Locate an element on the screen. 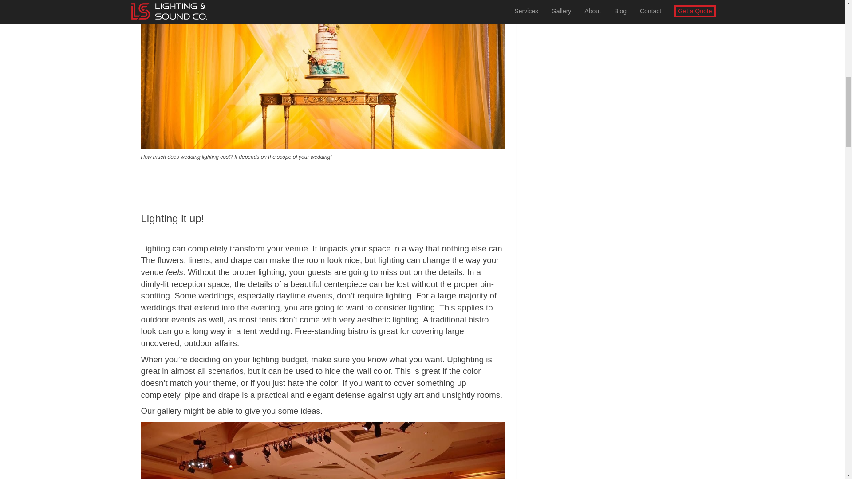  Our gallery might be able to give you some ideas. is located at coordinates (232, 412).